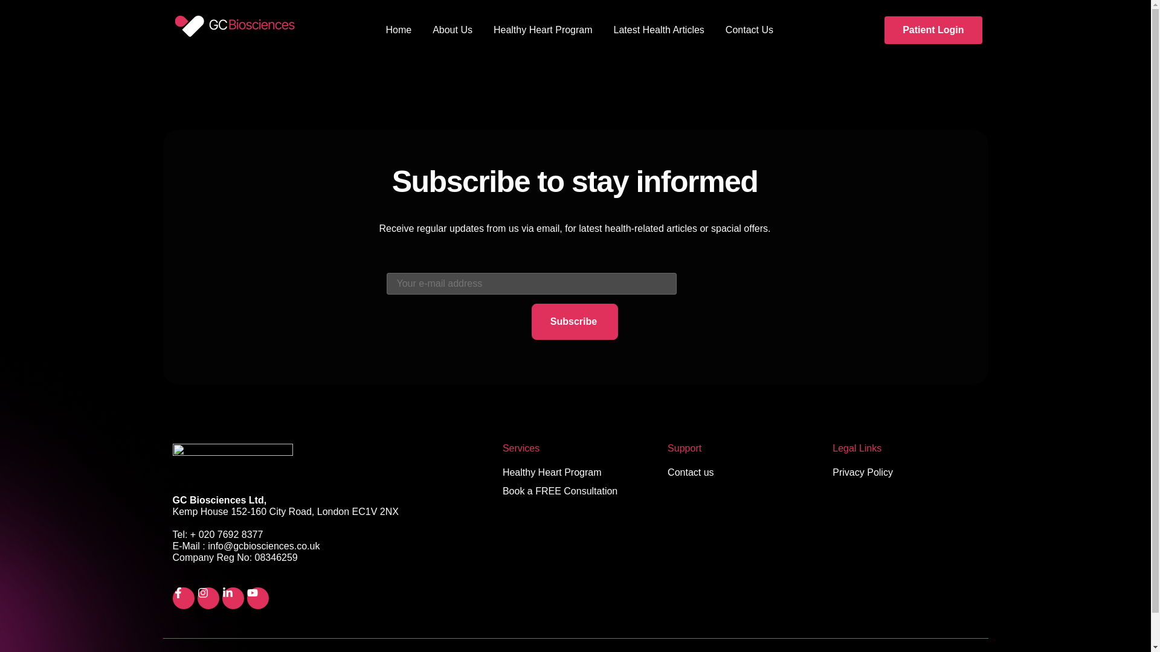  Describe the element at coordinates (543, 30) in the screenshot. I see `Healthy Heart Program` at that location.